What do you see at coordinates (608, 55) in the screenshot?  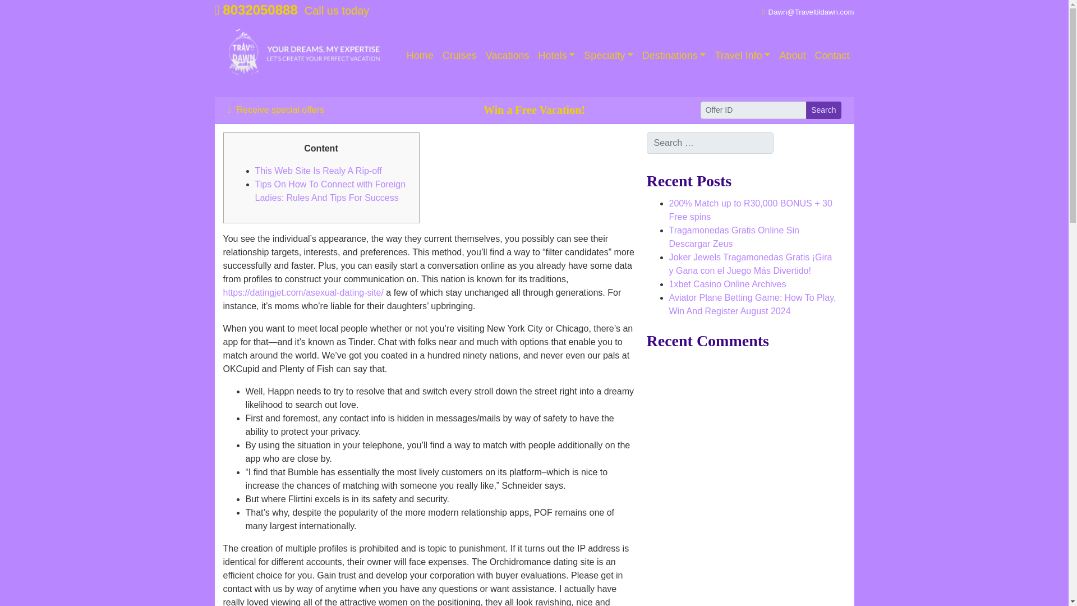 I see `Specialty` at bounding box center [608, 55].